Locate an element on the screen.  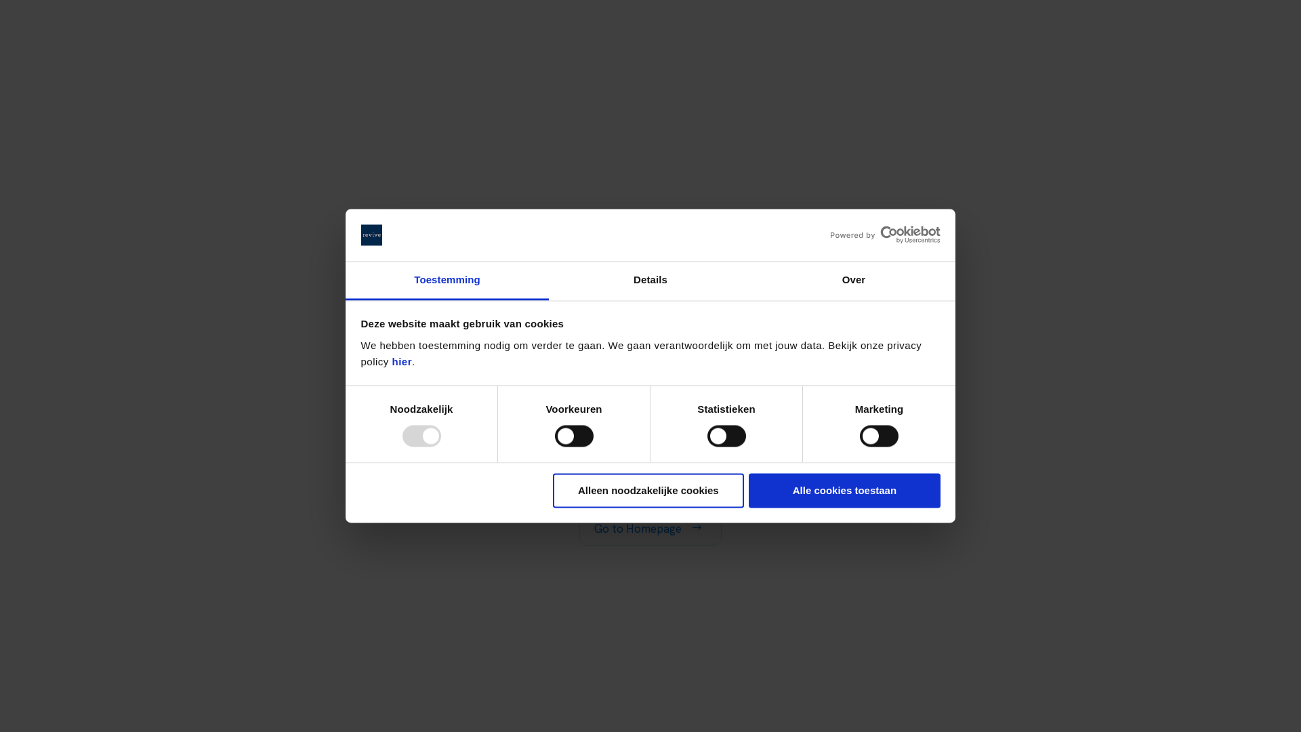
Go to Homepage is located at coordinates (650, 529).